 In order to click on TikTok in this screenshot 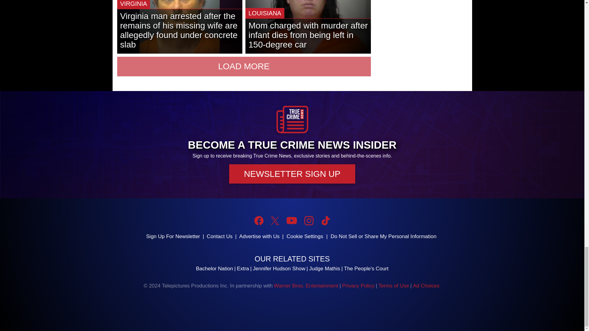, I will do `click(325, 221)`.